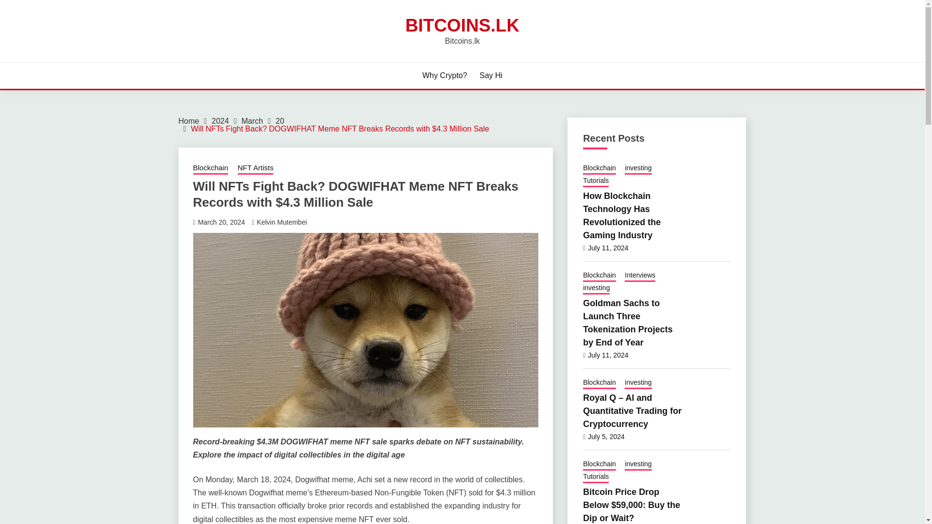 The height and width of the screenshot is (524, 932). I want to click on March, so click(252, 121).